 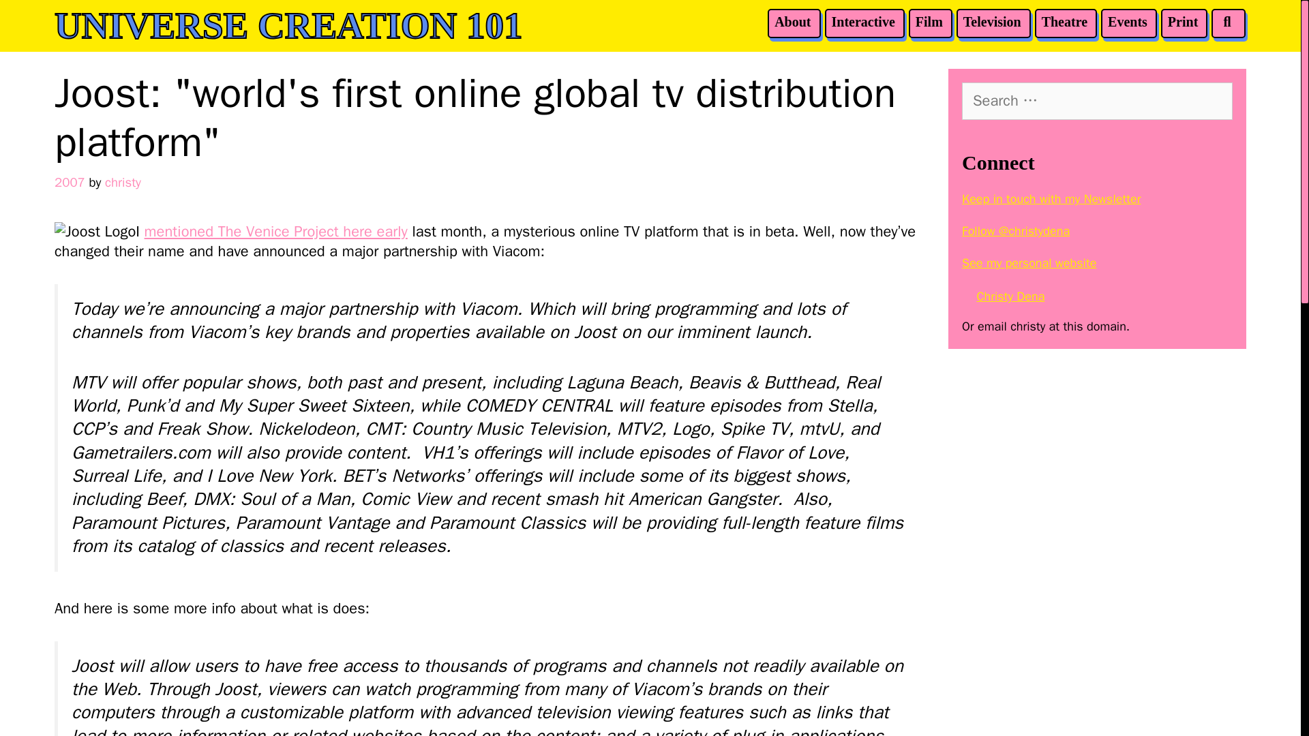 I want to click on Film, so click(x=929, y=22).